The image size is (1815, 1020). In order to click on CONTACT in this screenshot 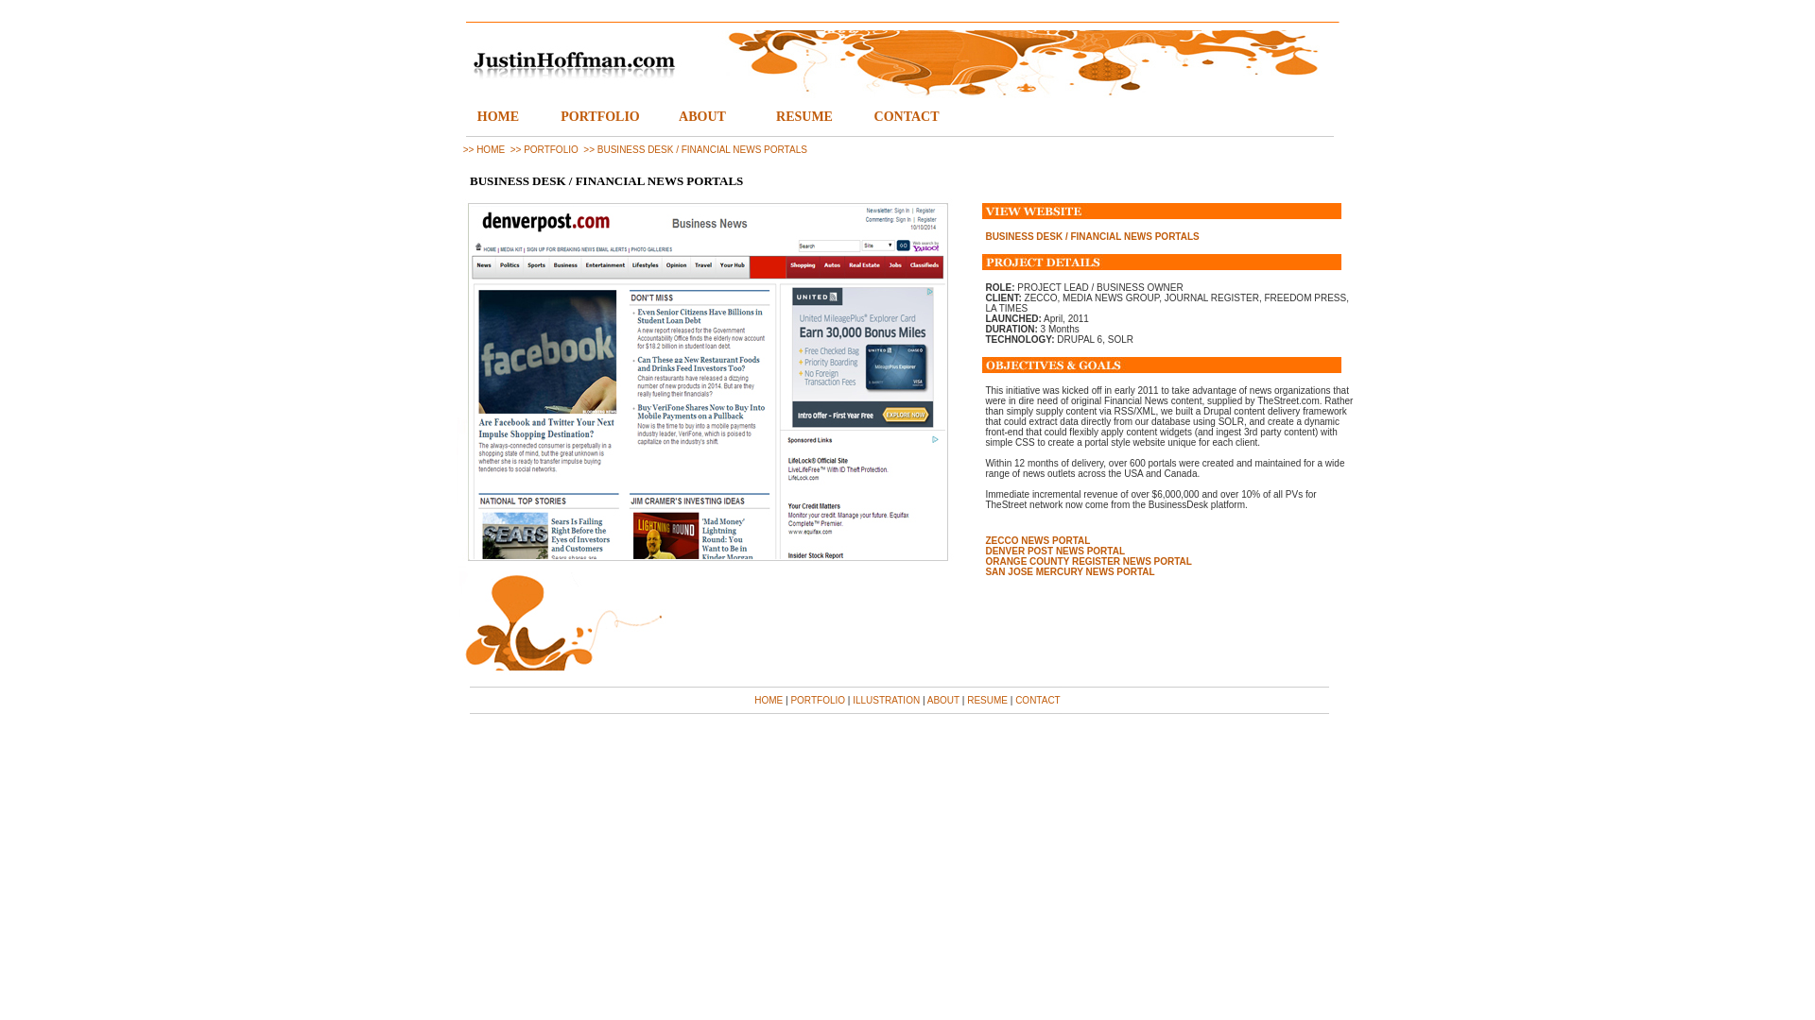, I will do `click(906, 117)`.